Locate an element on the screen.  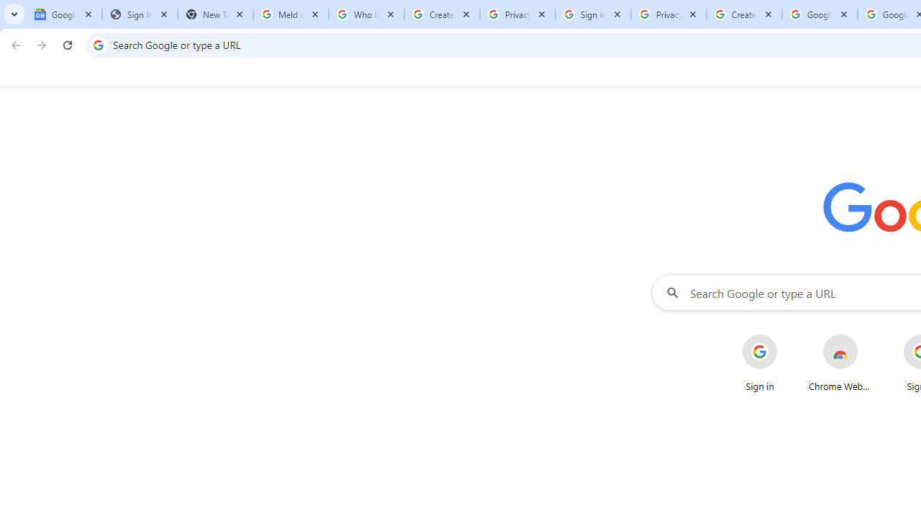
More actions for Chrome Web Store shortcut is located at coordinates (869, 335).